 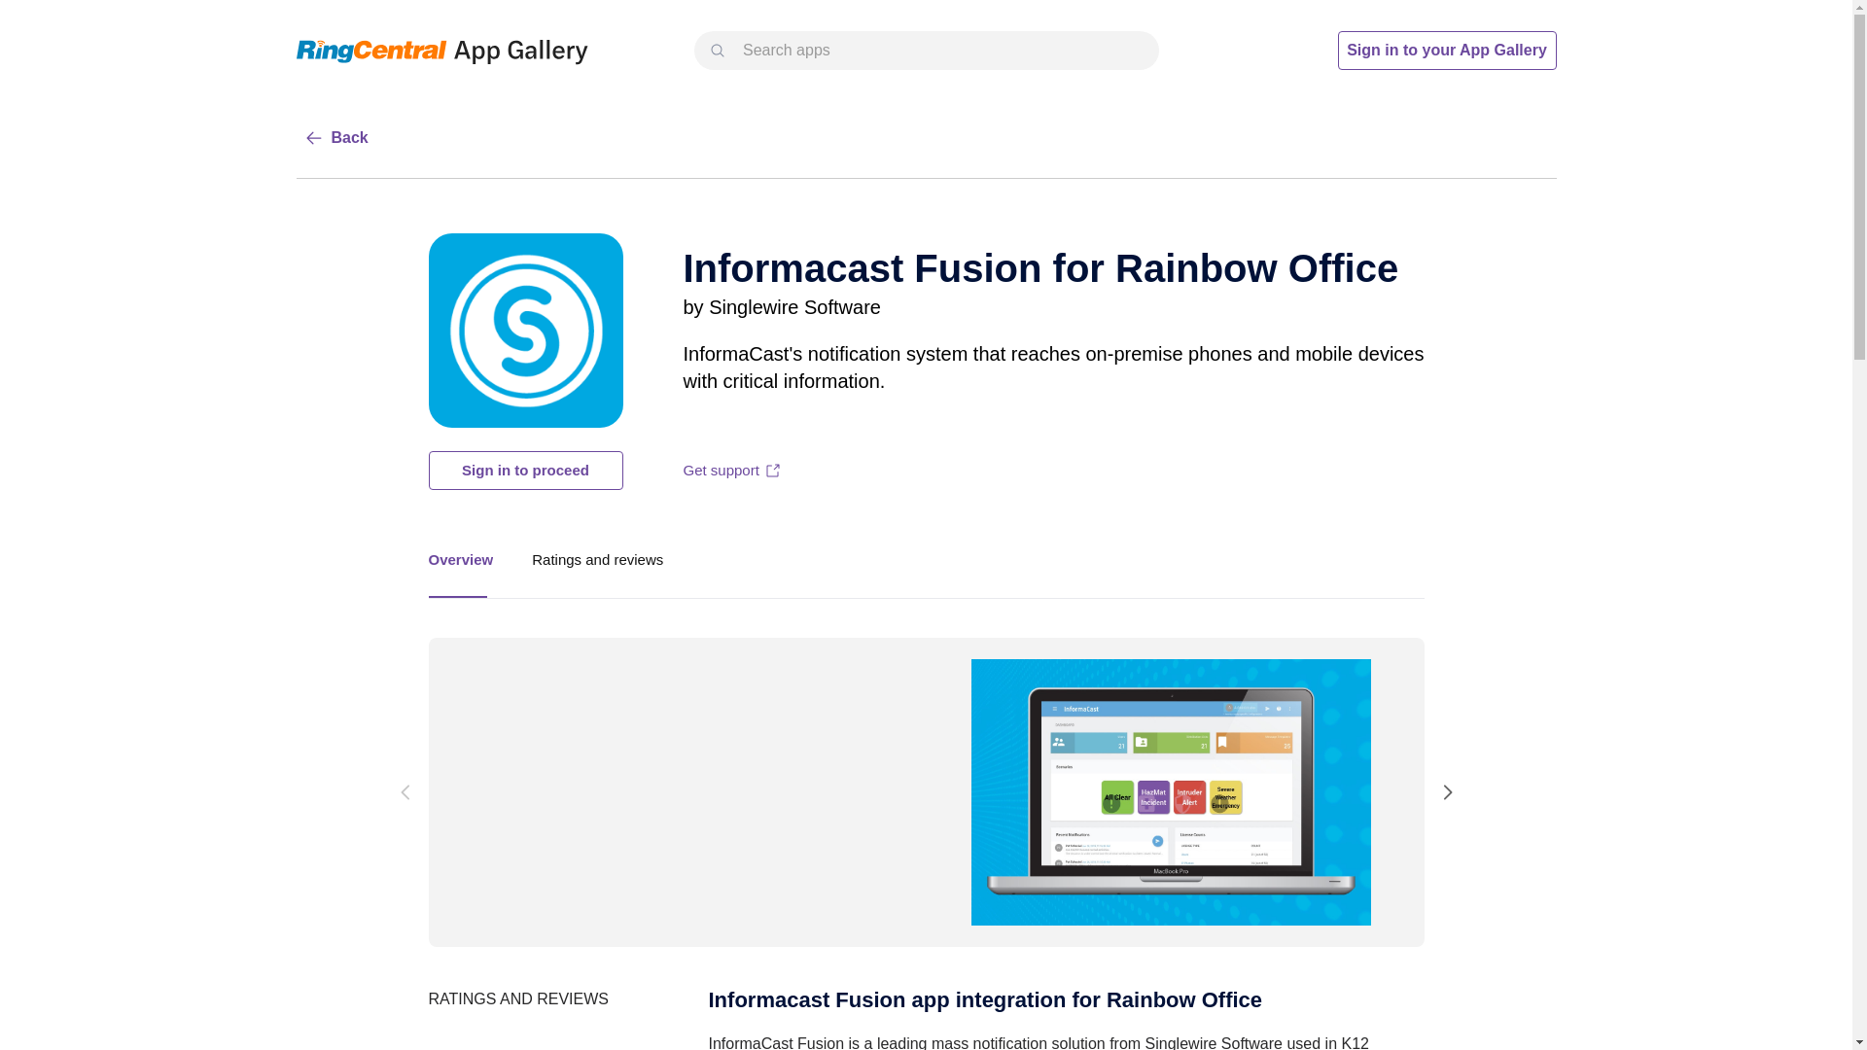 What do you see at coordinates (1040, 268) in the screenshot?
I see `Get support` at bounding box center [1040, 268].